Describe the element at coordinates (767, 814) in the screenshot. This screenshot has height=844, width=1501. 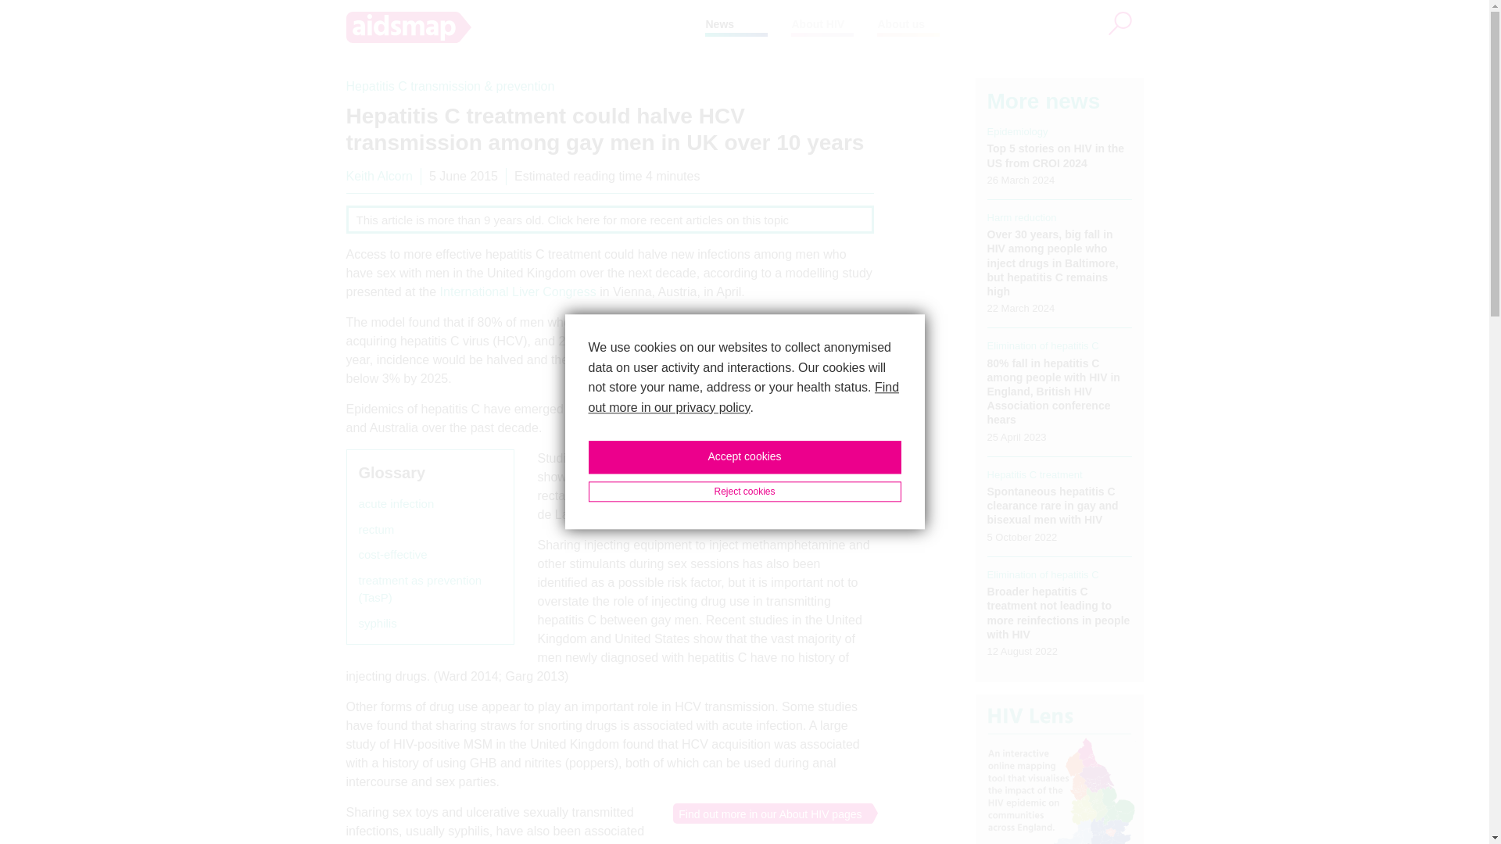
I see `Find out more in our About HIV pages` at that location.